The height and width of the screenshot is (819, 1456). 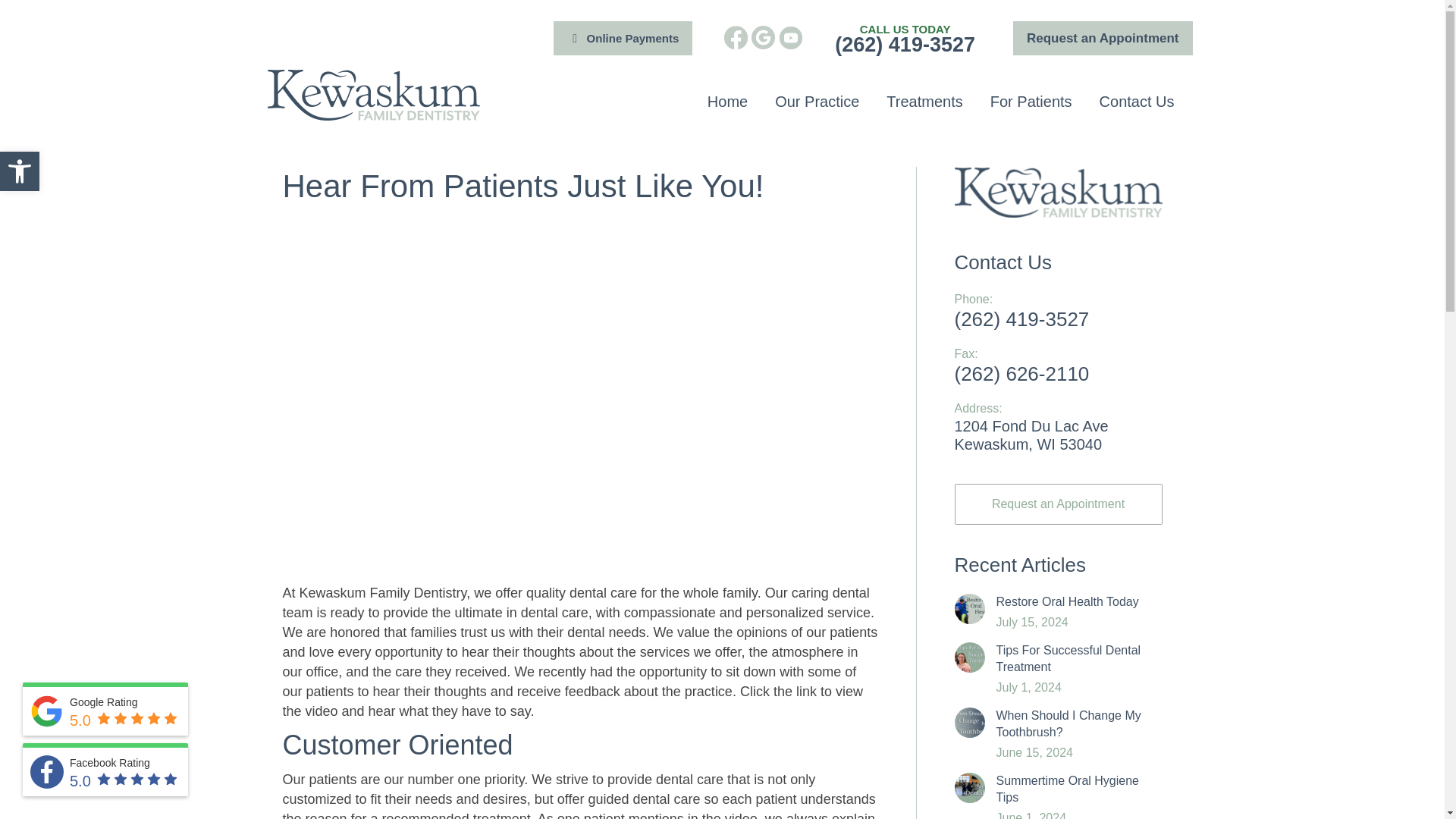 I want to click on Accessibility Tools, so click(x=728, y=102).